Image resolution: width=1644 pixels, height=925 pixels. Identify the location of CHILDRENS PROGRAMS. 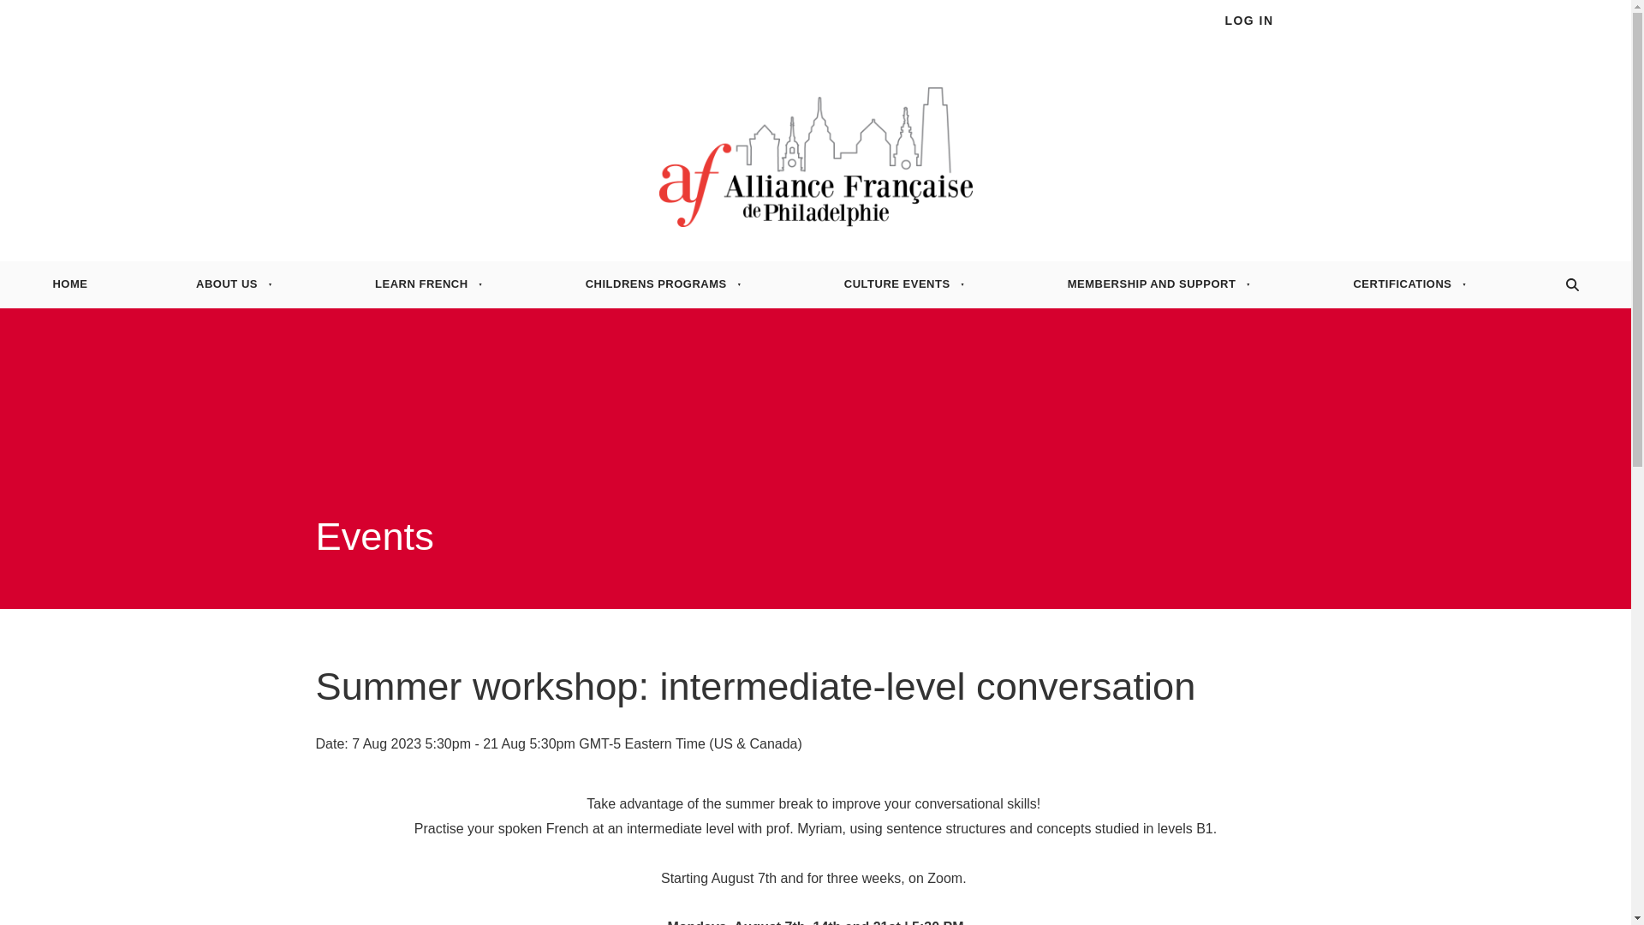
(658, 284).